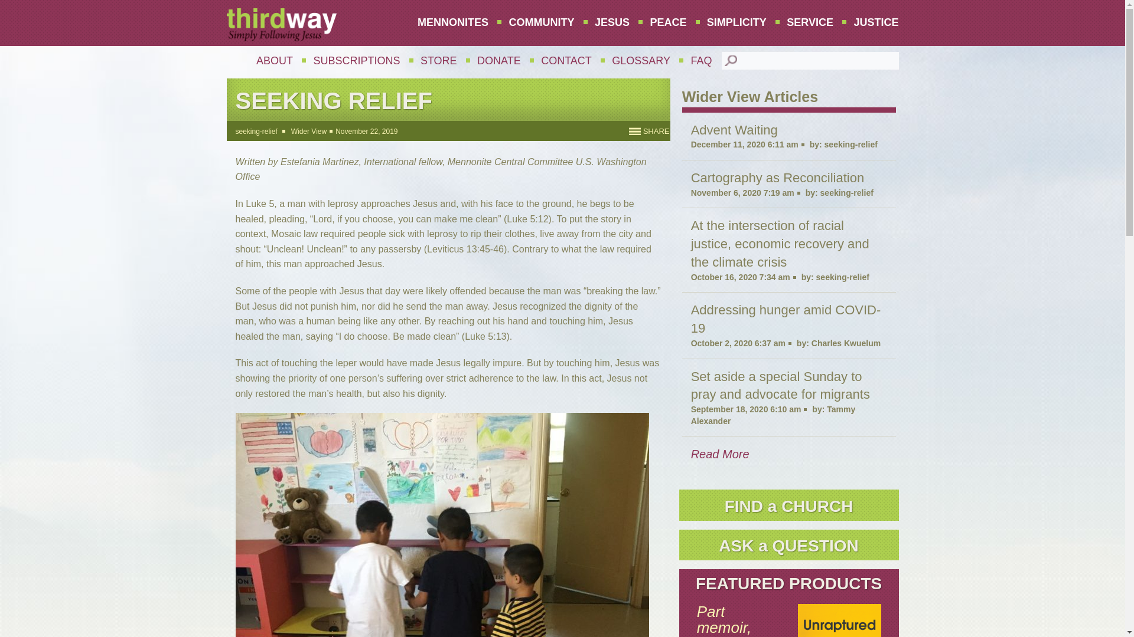 This screenshot has height=637, width=1134. Describe the element at coordinates (308, 132) in the screenshot. I see `Wider View` at that location.